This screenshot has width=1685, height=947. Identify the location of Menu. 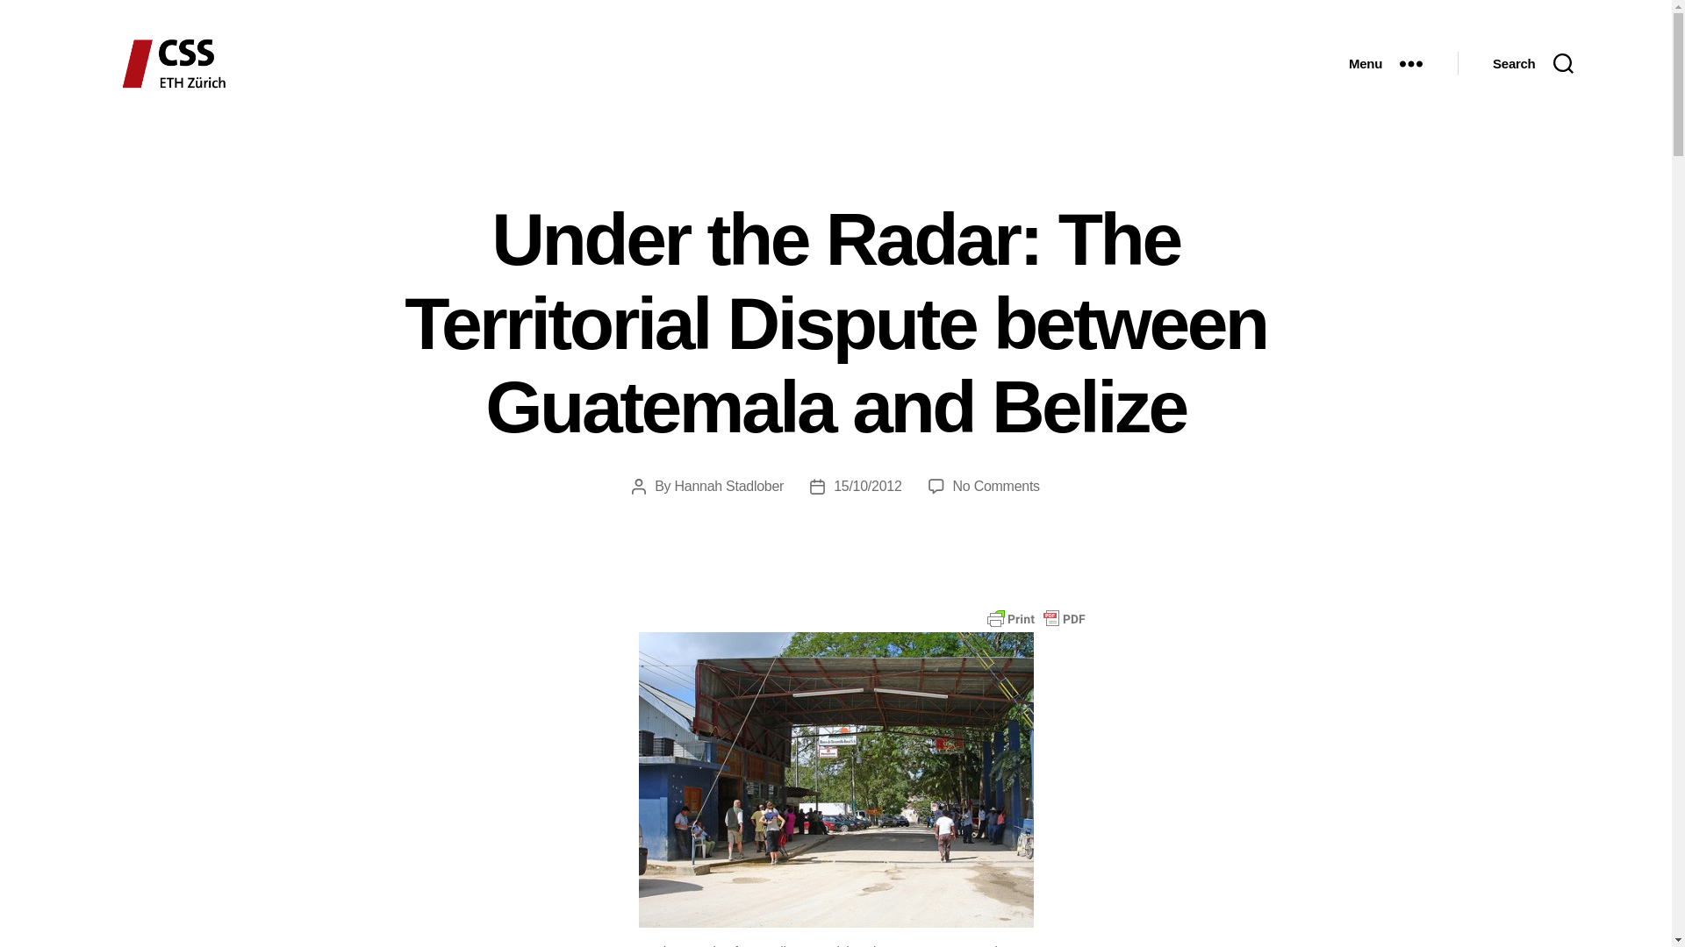
(1385, 63).